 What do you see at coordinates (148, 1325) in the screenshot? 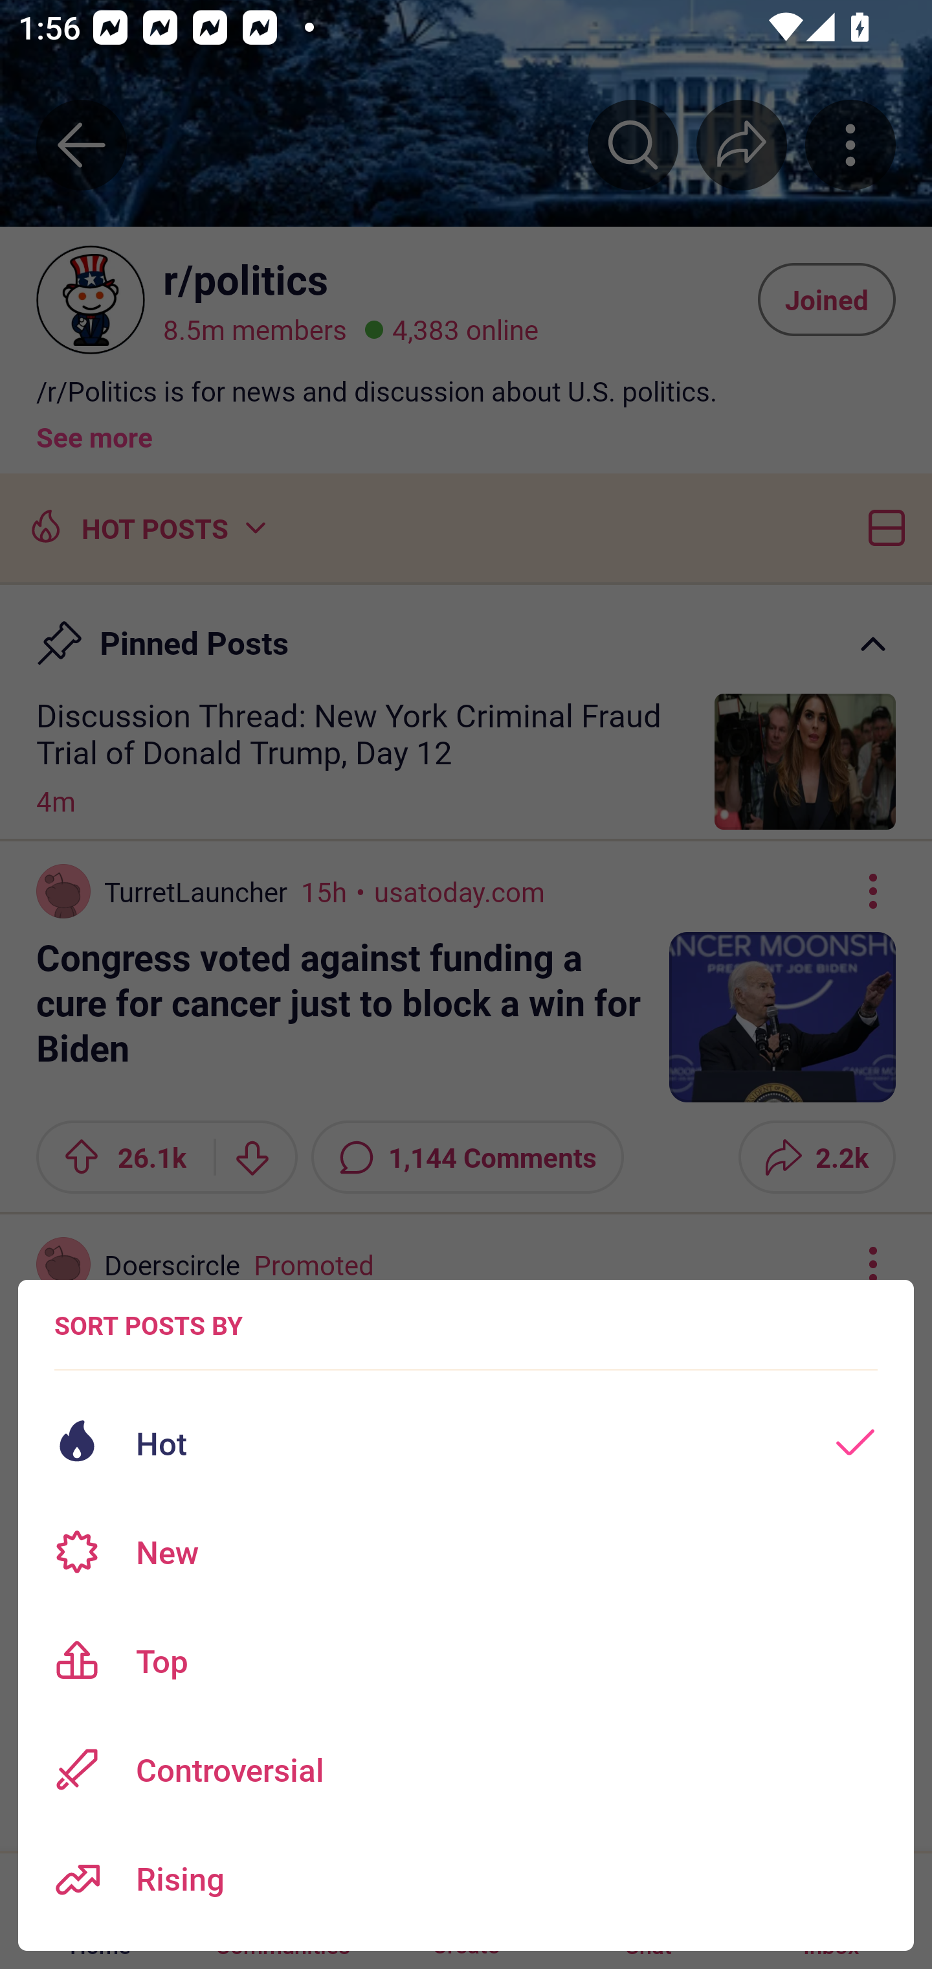
I see `SORT POSTS BY Sort posts options` at bounding box center [148, 1325].